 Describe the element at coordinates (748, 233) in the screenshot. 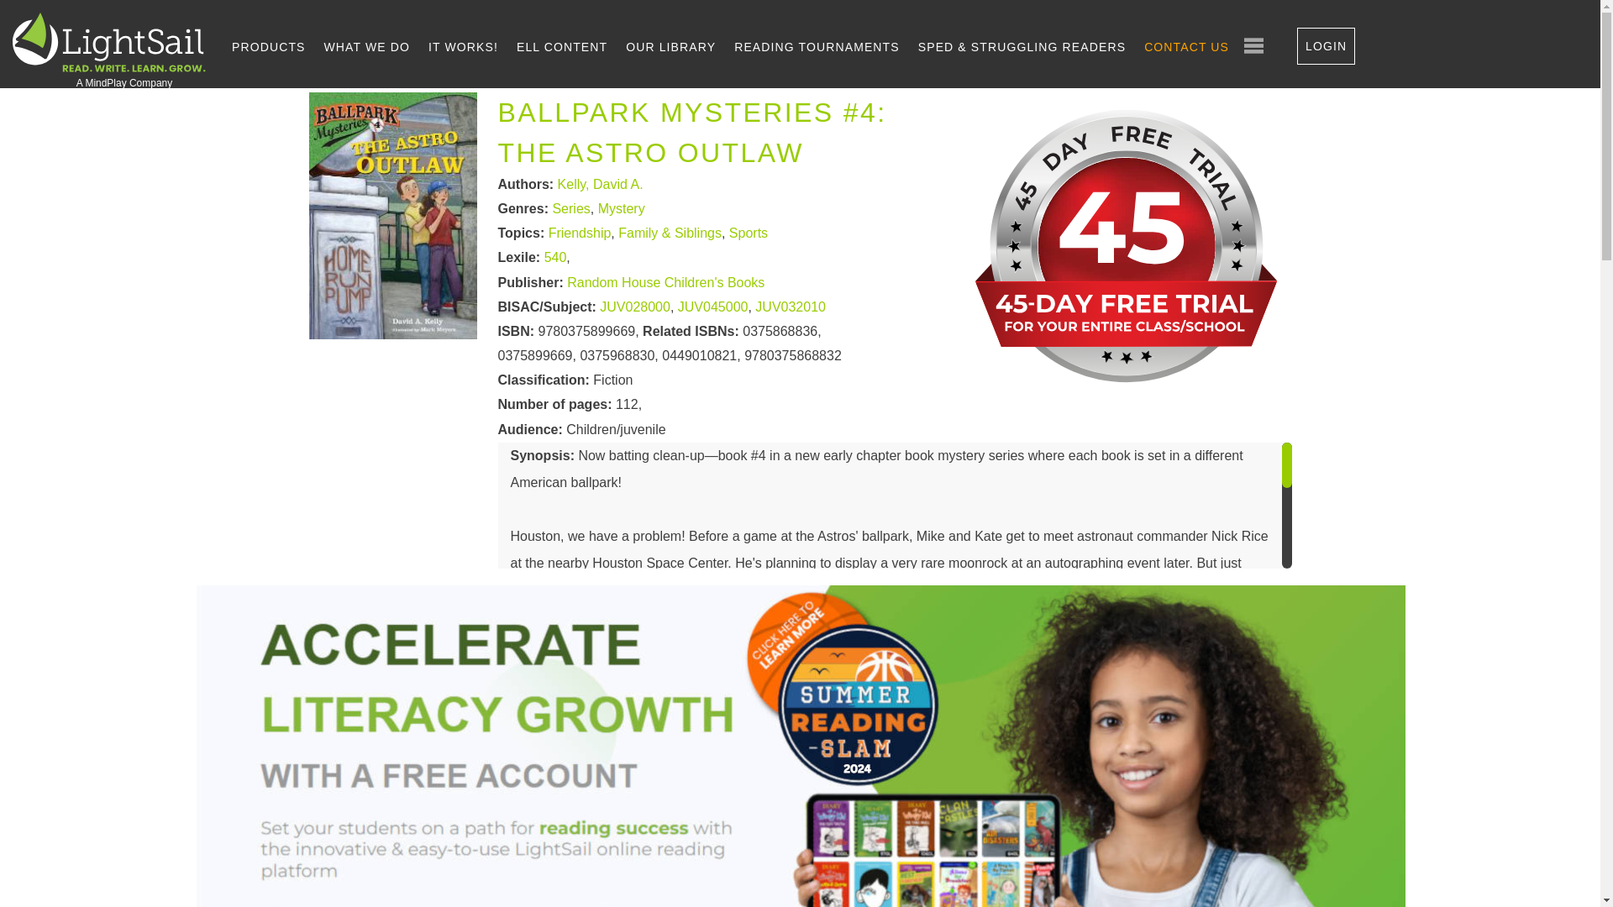

I see `Sports` at that location.